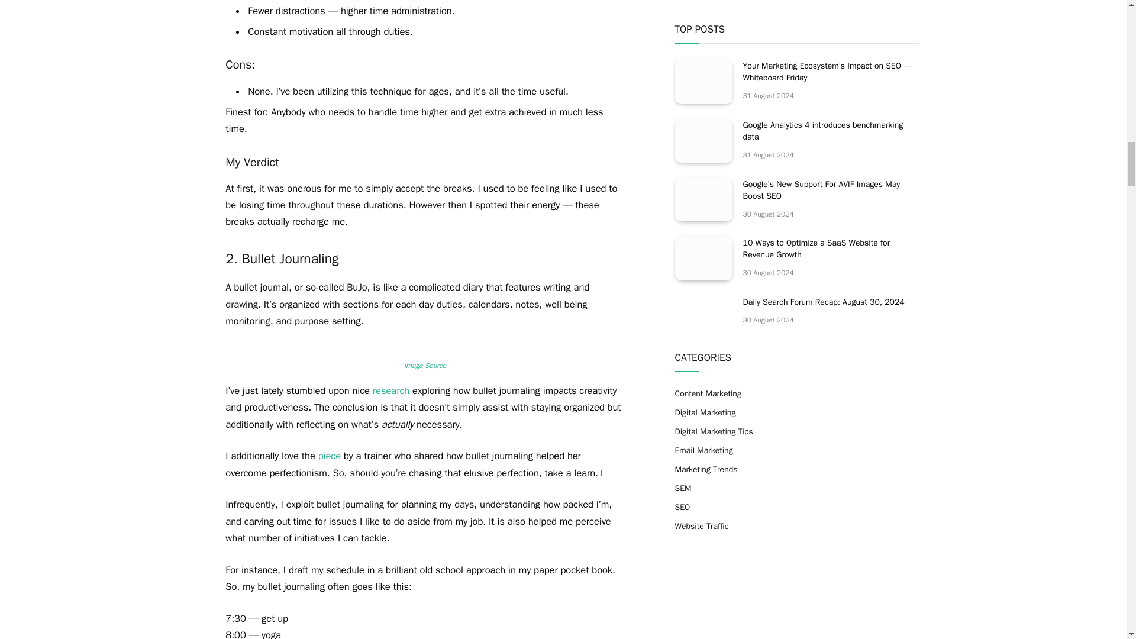  Describe the element at coordinates (390, 390) in the screenshot. I see `research` at that location.